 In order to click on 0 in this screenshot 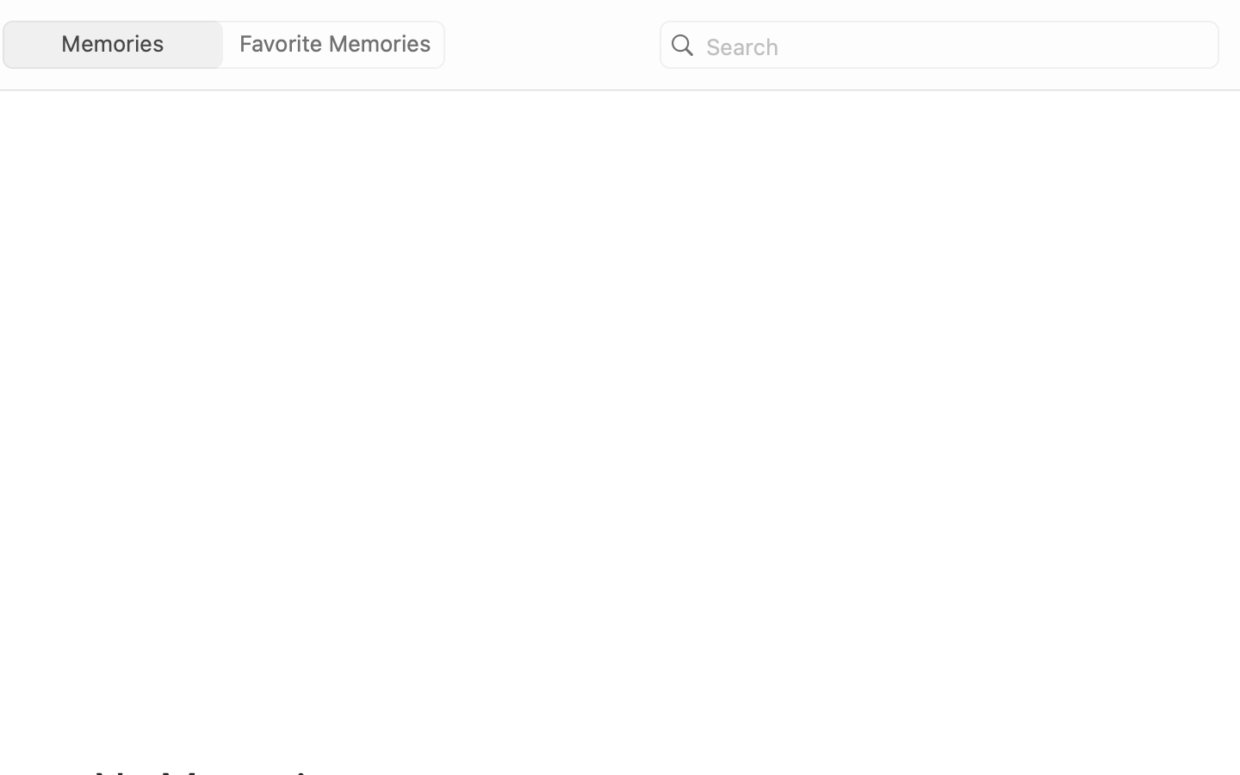, I will do `click(339, 45)`.